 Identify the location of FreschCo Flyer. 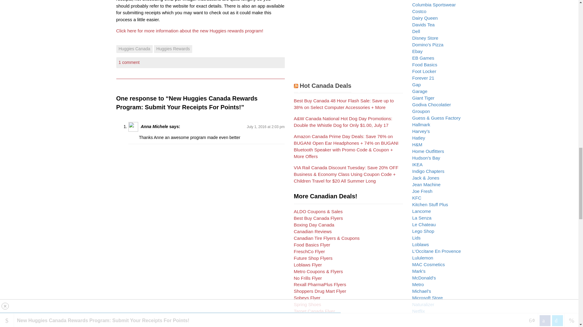
(309, 251).